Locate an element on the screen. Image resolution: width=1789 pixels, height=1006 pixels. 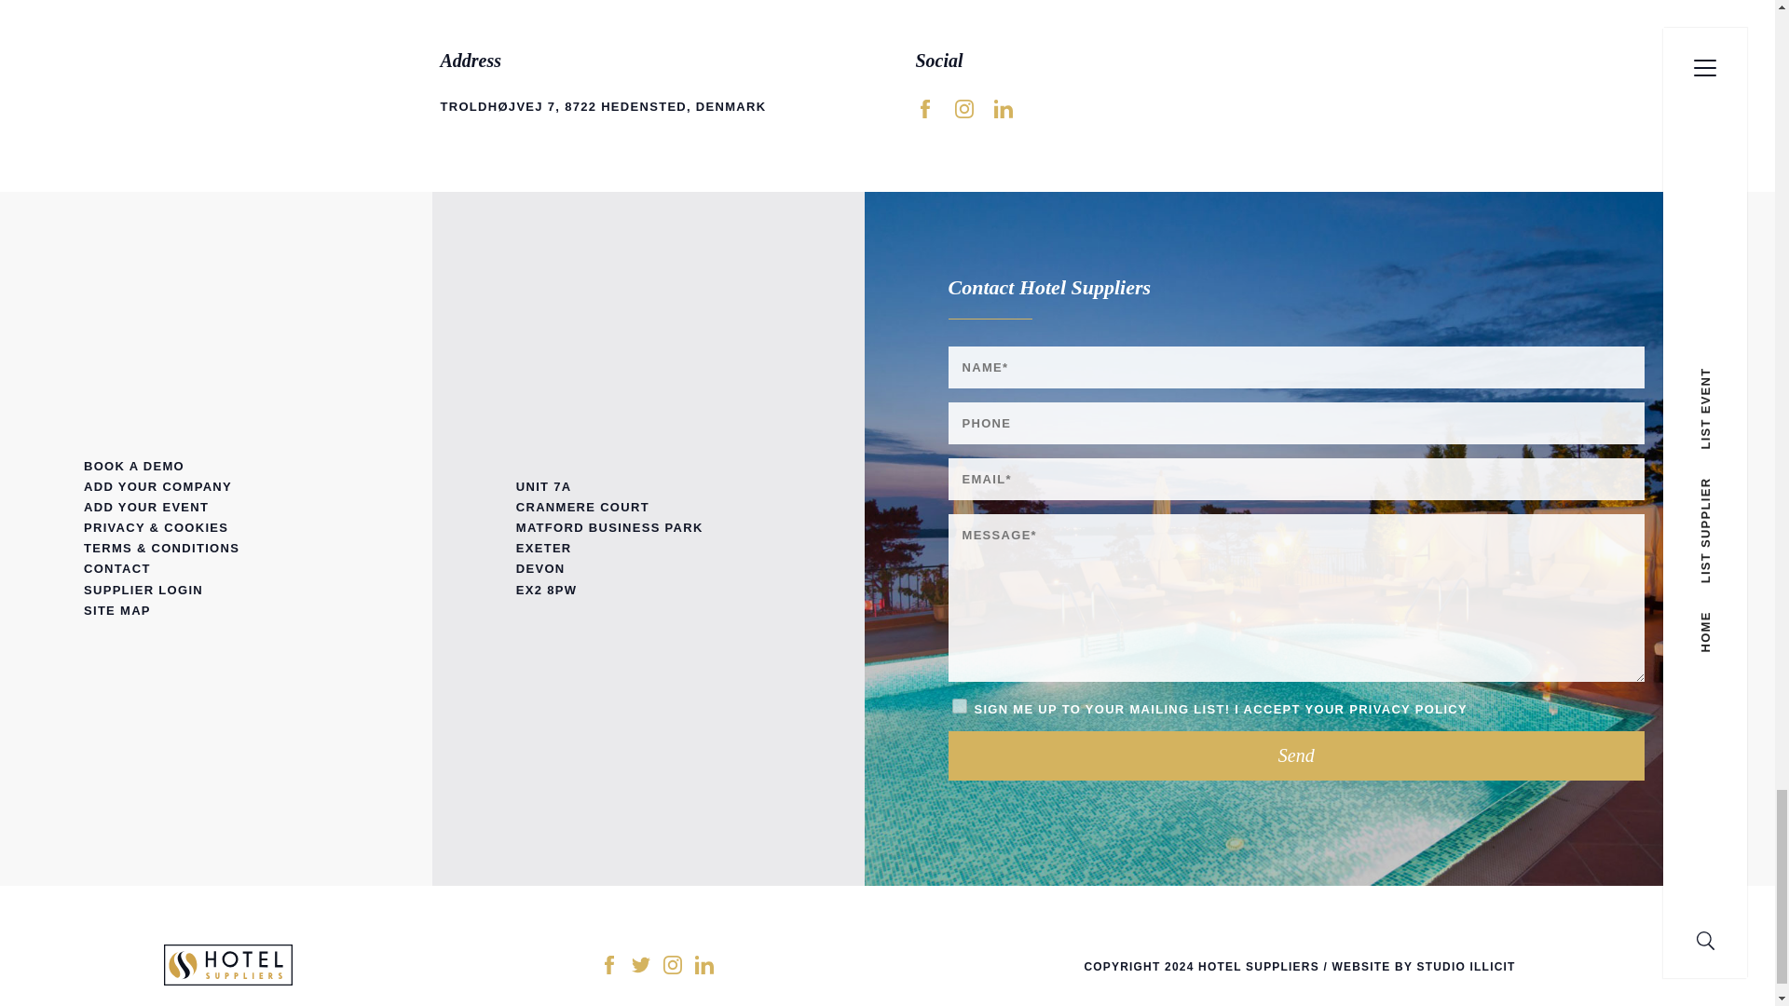
ADD YOUR EVENT is located at coordinates (216, 507).